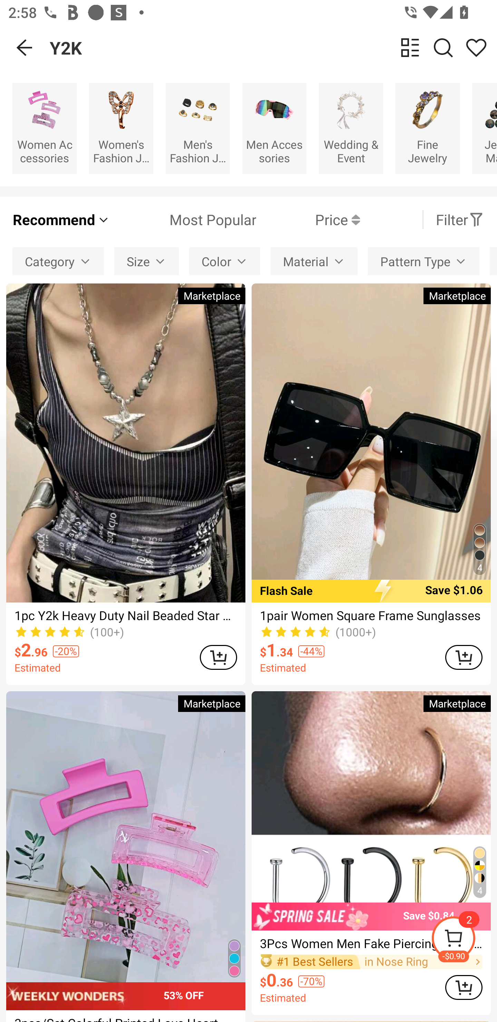 Image resolution: width=497 pixels, height=1022 pixels. What do you see at coordinates (183, 220) in the screenshot?
I see `Most Popular` at bounding box center [183, 220].